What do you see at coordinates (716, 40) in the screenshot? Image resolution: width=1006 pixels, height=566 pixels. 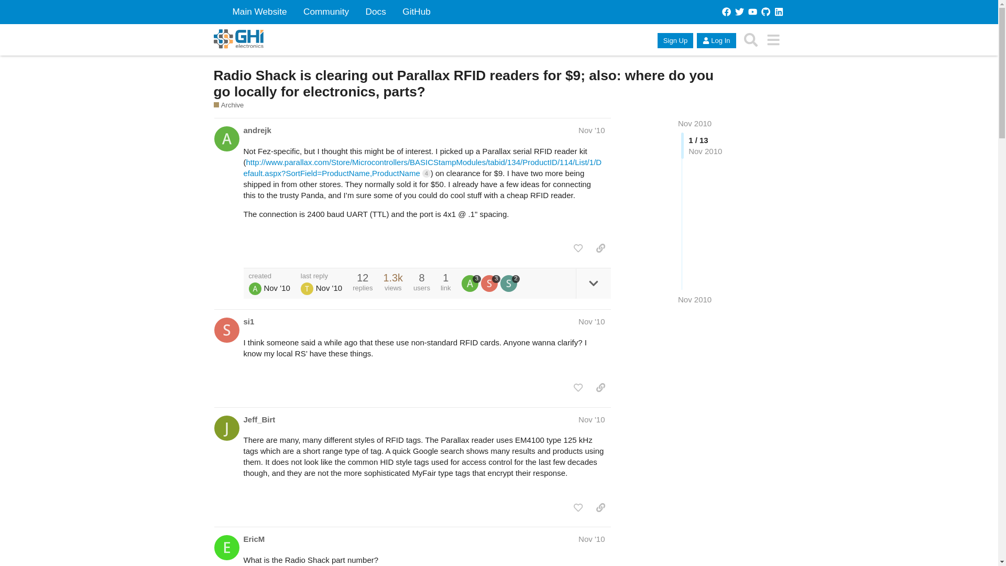 I see `Log In` at bounding box center [716, 40].